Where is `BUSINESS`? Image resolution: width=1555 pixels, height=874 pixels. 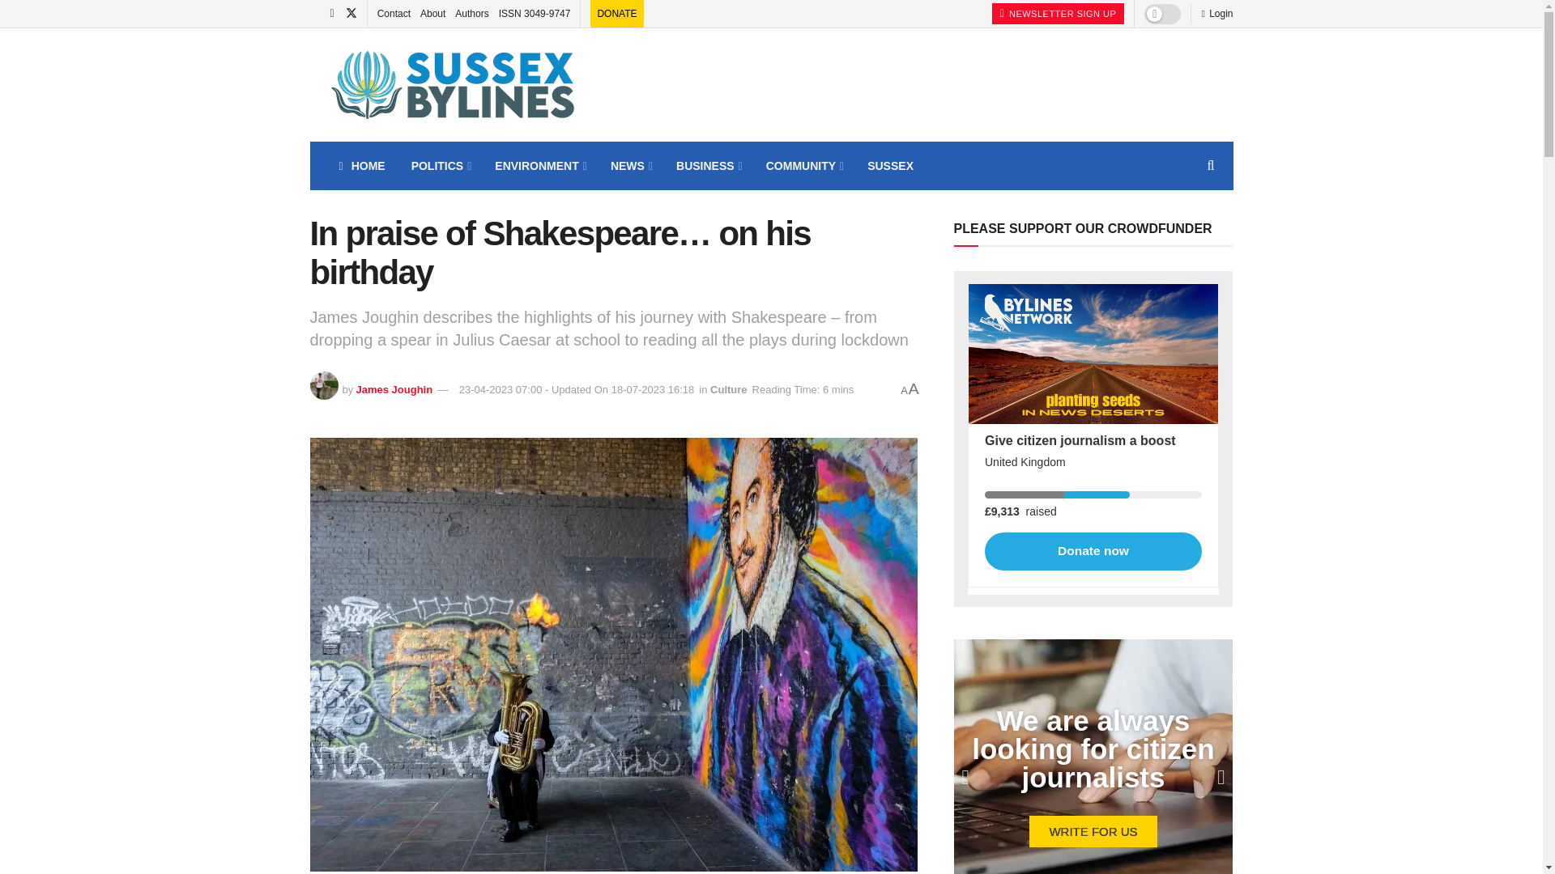 BUSINESS is located at coordinates (708, 165).